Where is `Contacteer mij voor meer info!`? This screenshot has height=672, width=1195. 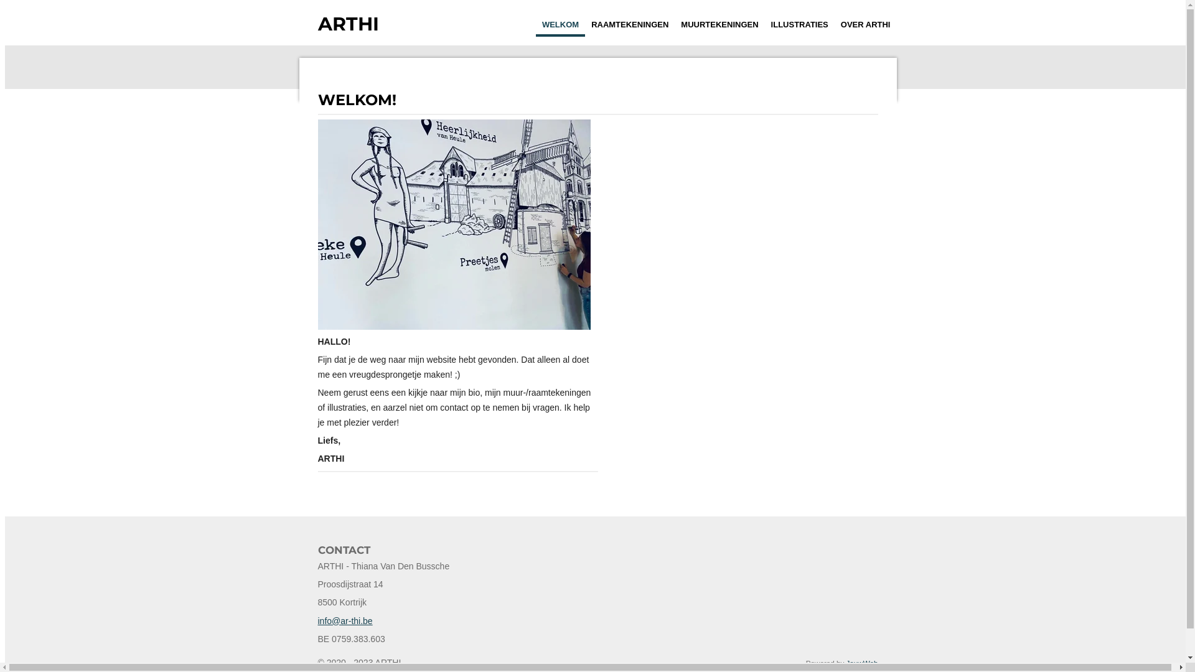
Contacteer mij voor meer info! is located at coordinates (457, 484).